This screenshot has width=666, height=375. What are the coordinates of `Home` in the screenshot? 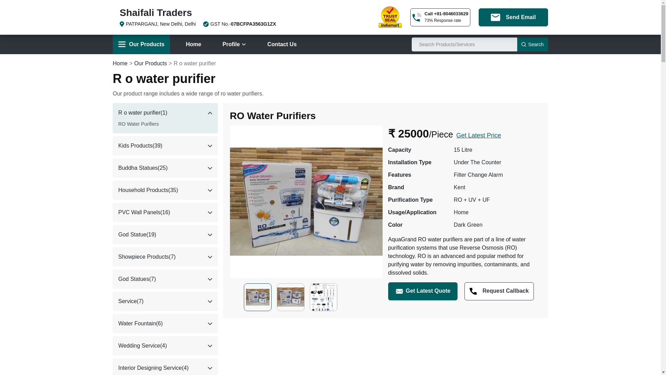 It's located at (194, 44).